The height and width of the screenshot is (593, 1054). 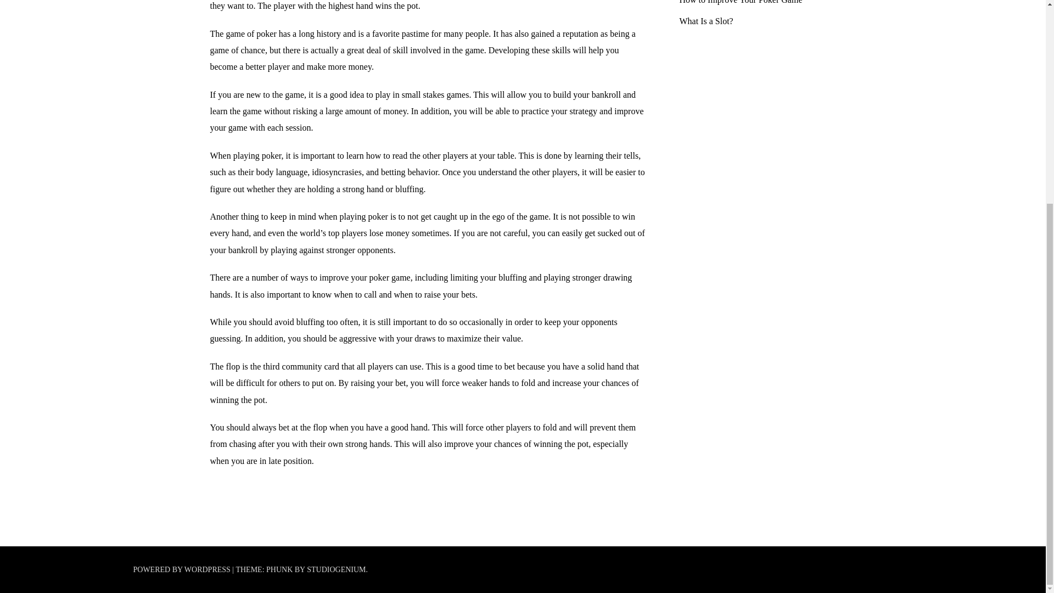 What do you see at coordinates (182, 570) in the screenshot?
I see `POWERED BY WORDPRESS` at bounding box center [182, 570].